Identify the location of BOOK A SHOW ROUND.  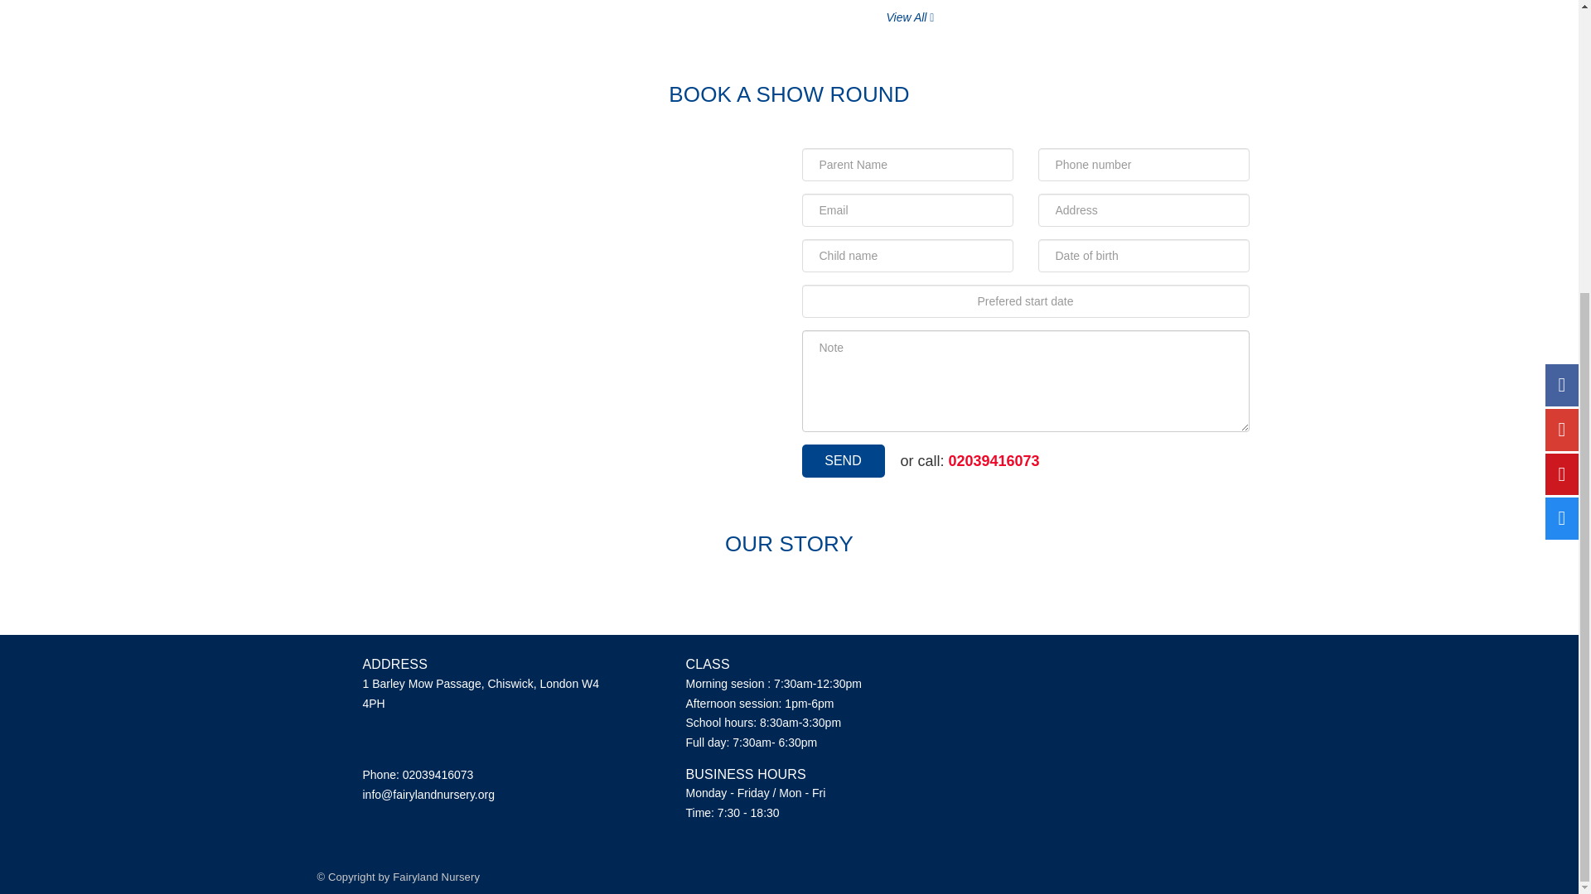
(789, 94).